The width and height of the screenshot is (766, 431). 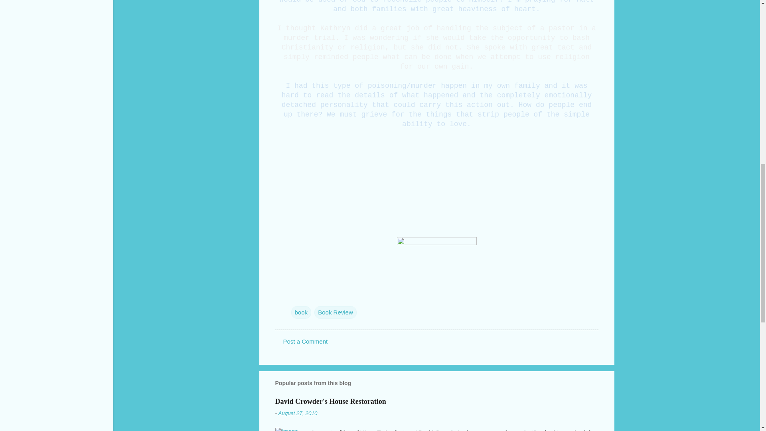 I want to click on David Crowder's House Restoration, so click(x=330, y=401).